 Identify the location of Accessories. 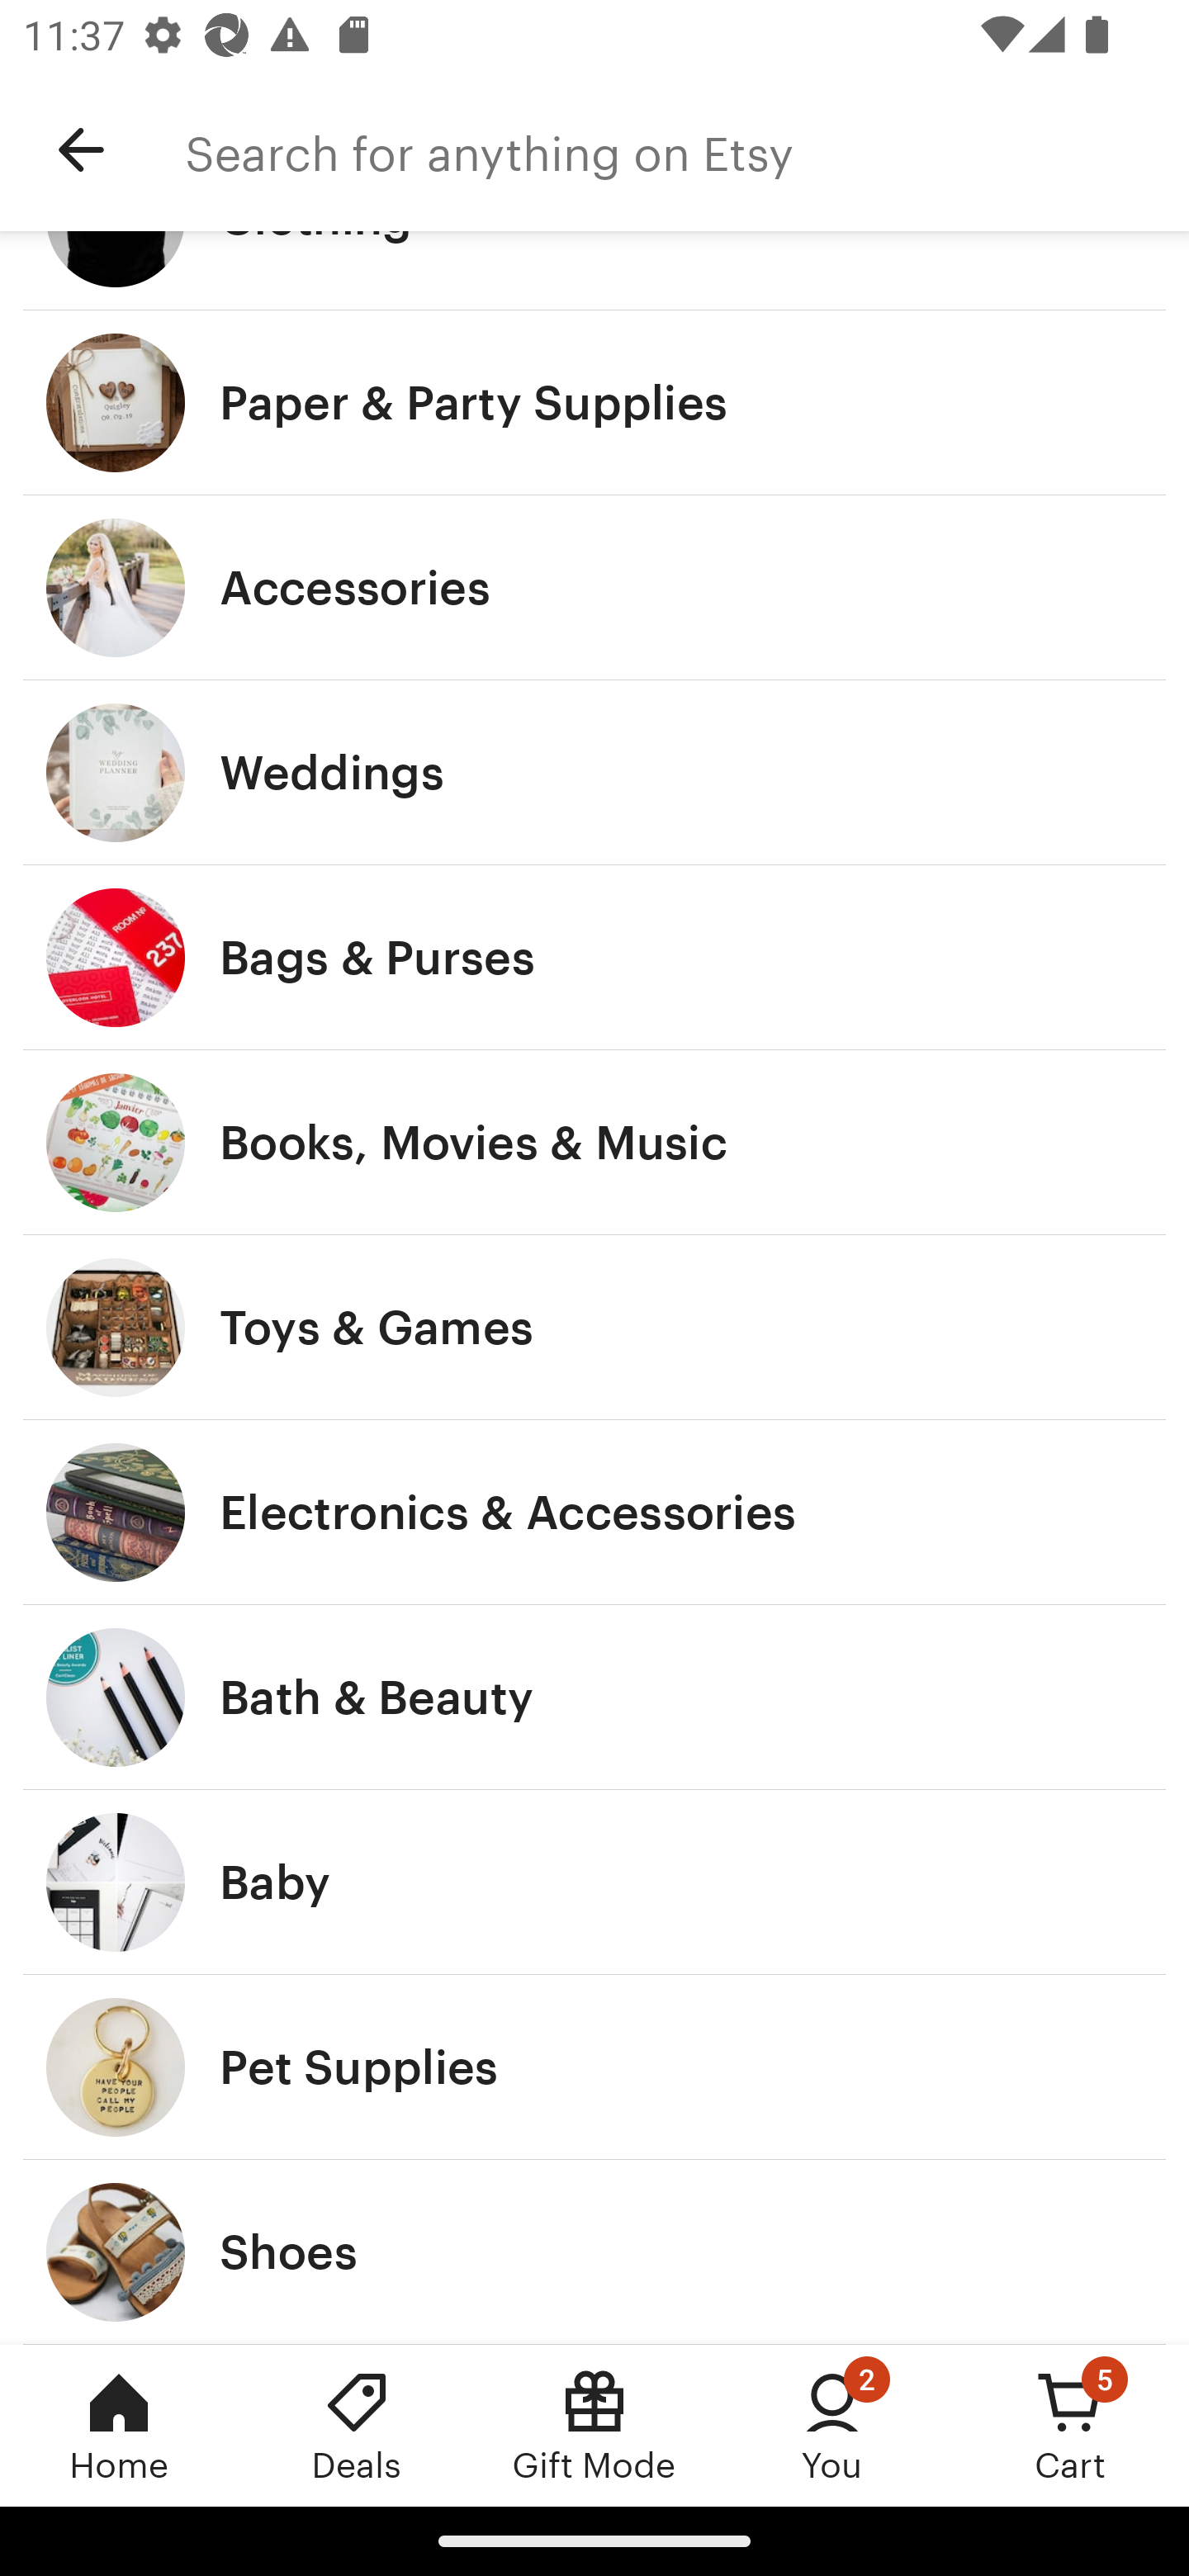
(594, 587).